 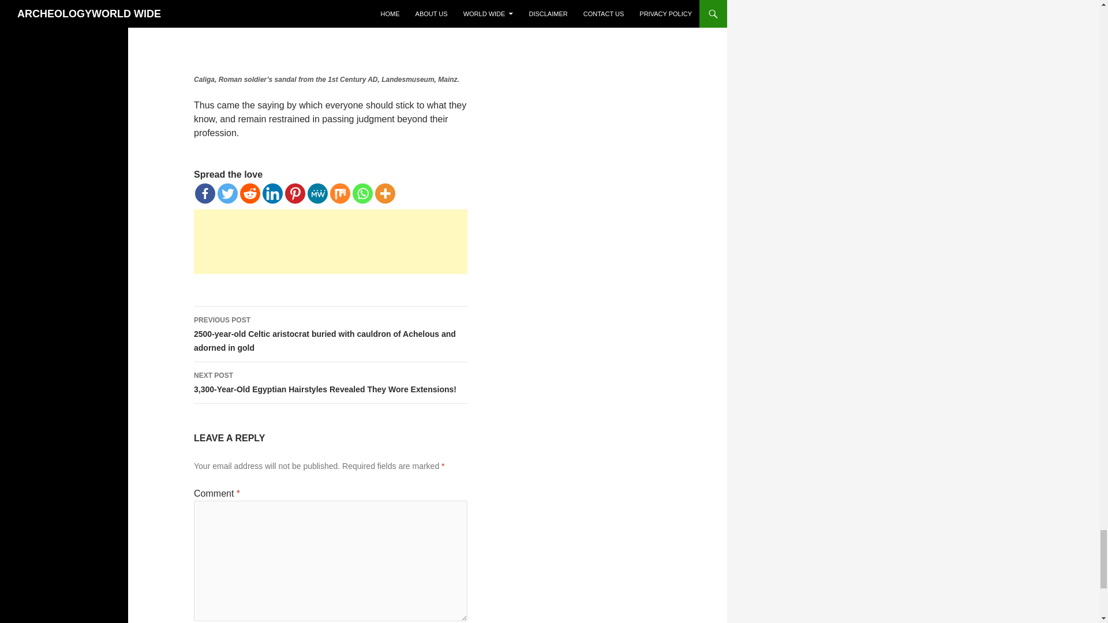 I want to click on MeWe, so click(x=317, y=193).